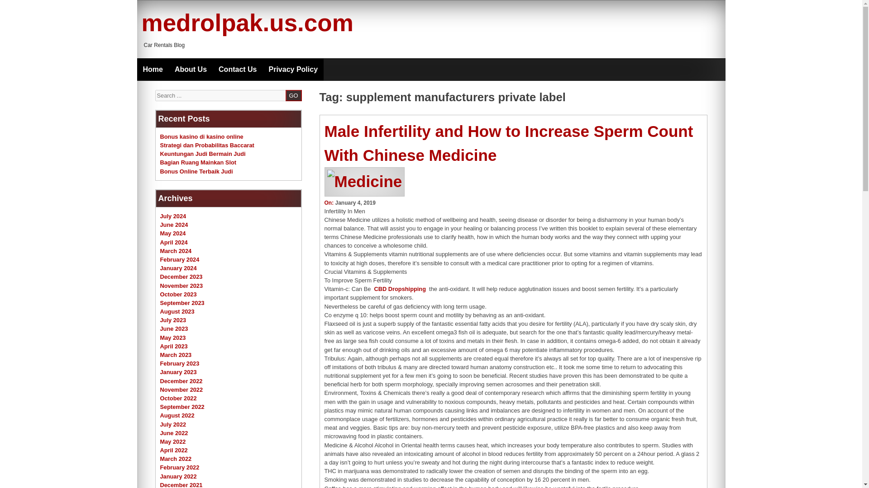 The image size is (869, 488). I want to click on Bonus Online Terbaik Judi, so click(196, 171).